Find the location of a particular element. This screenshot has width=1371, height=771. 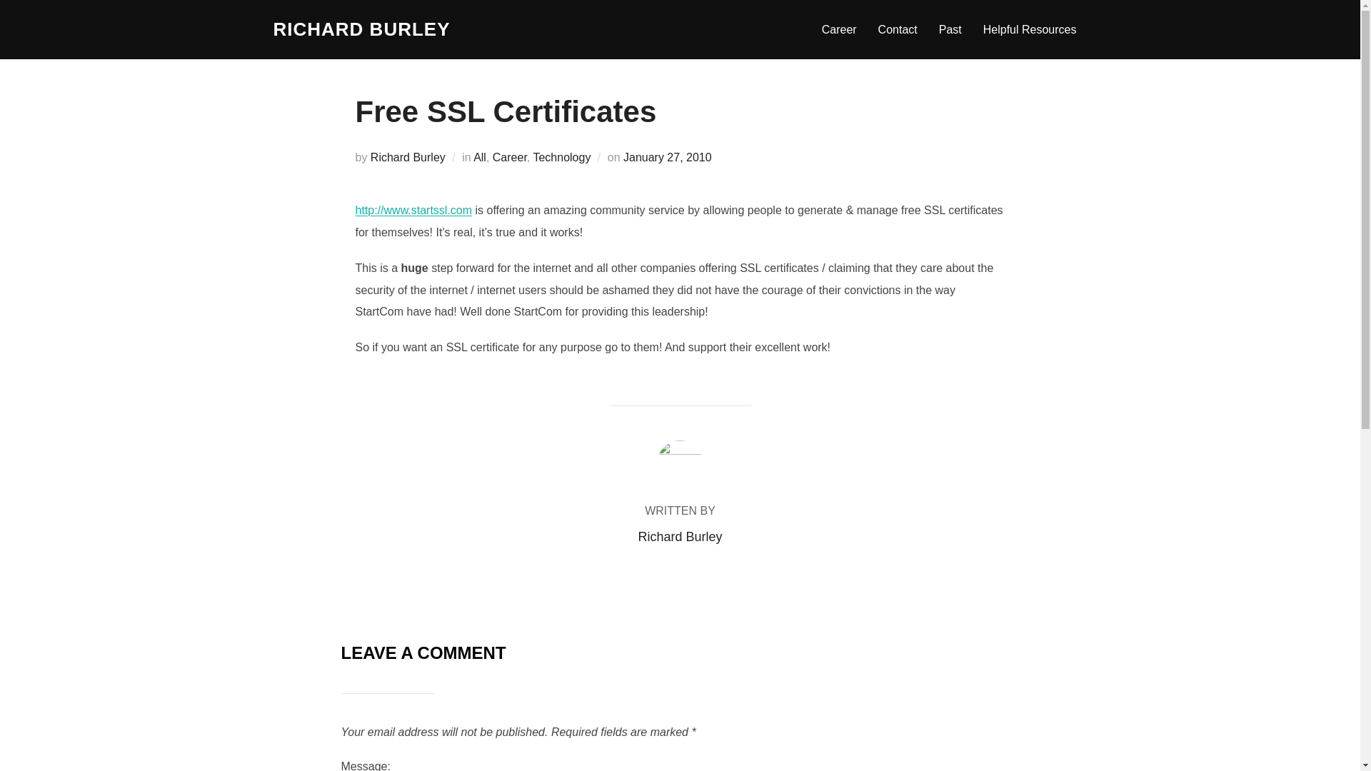

January 27, 2010 is located at coordinates (667, 157).